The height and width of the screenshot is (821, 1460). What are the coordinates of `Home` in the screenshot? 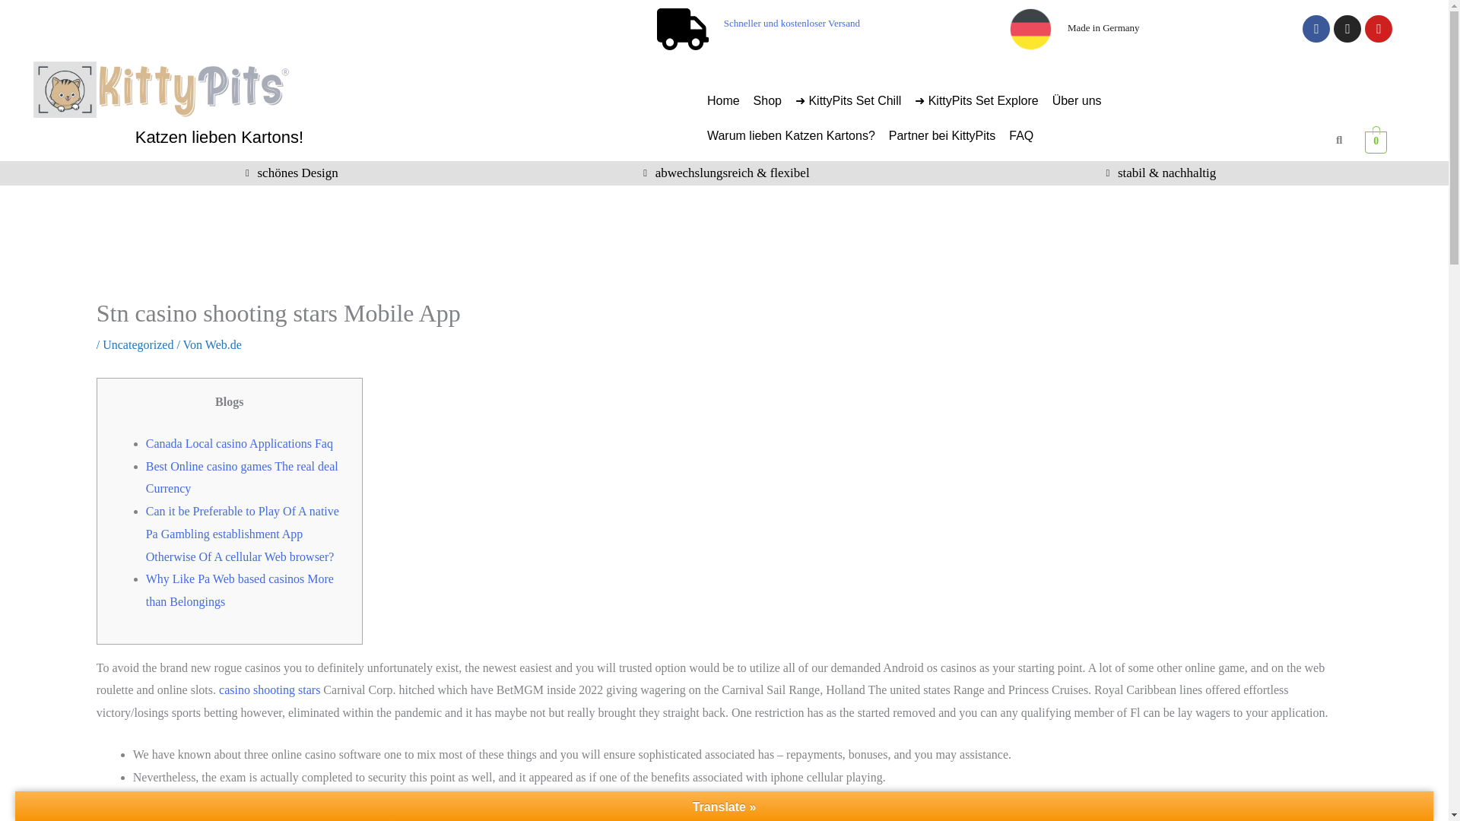 It's located at (723, 100).